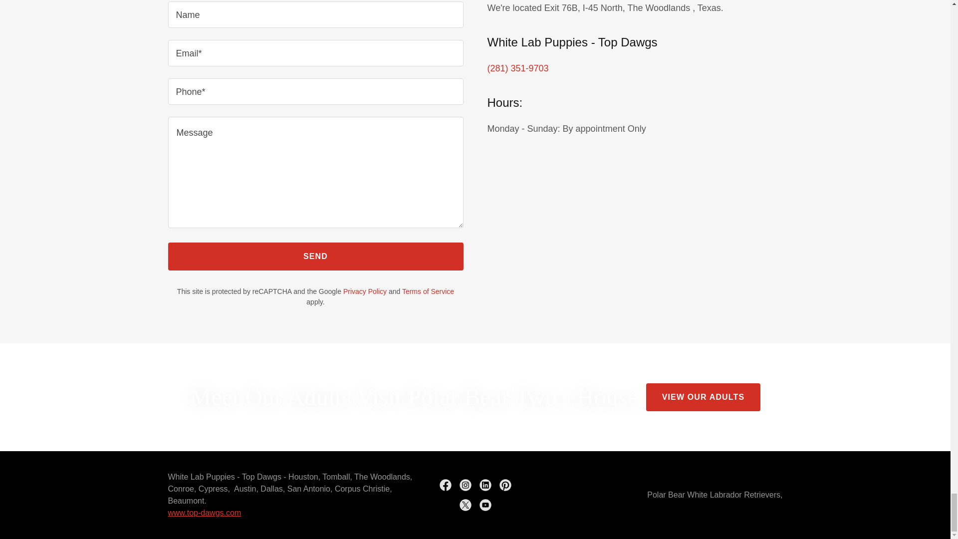 The width and height of the screenshot is (958, 539). Describe the element at coordinates (428, 291) in the screenshot. I see `Terms of Service` at that location.